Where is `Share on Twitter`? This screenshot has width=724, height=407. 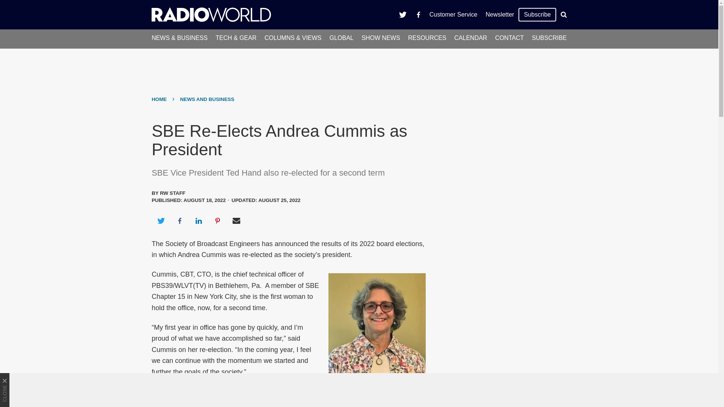
Share on Twitter is located at coordinates (161, 221).